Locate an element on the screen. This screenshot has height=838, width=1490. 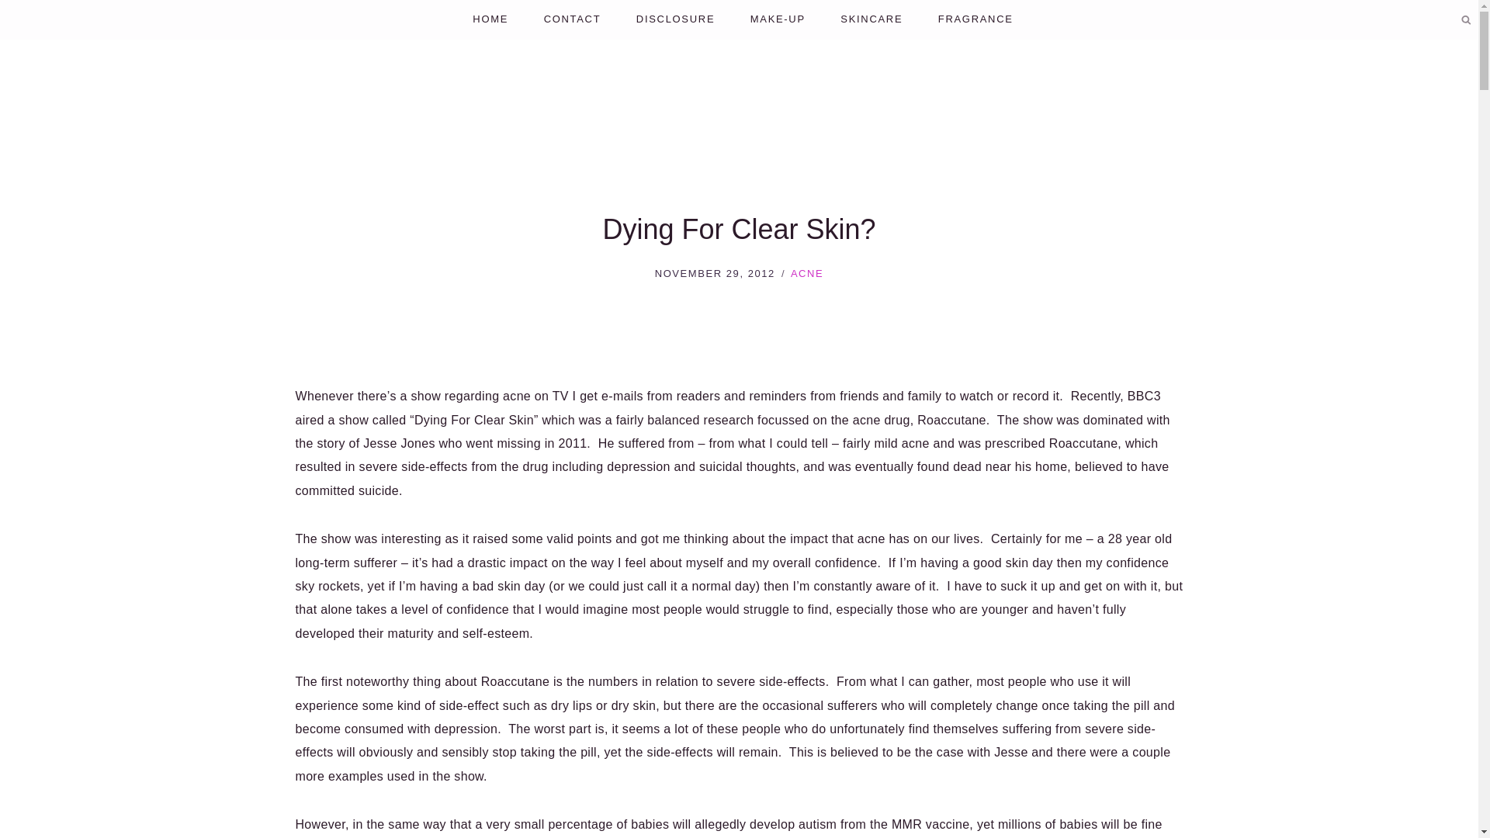
MAKE-UP is located at coordinates (778, 19).